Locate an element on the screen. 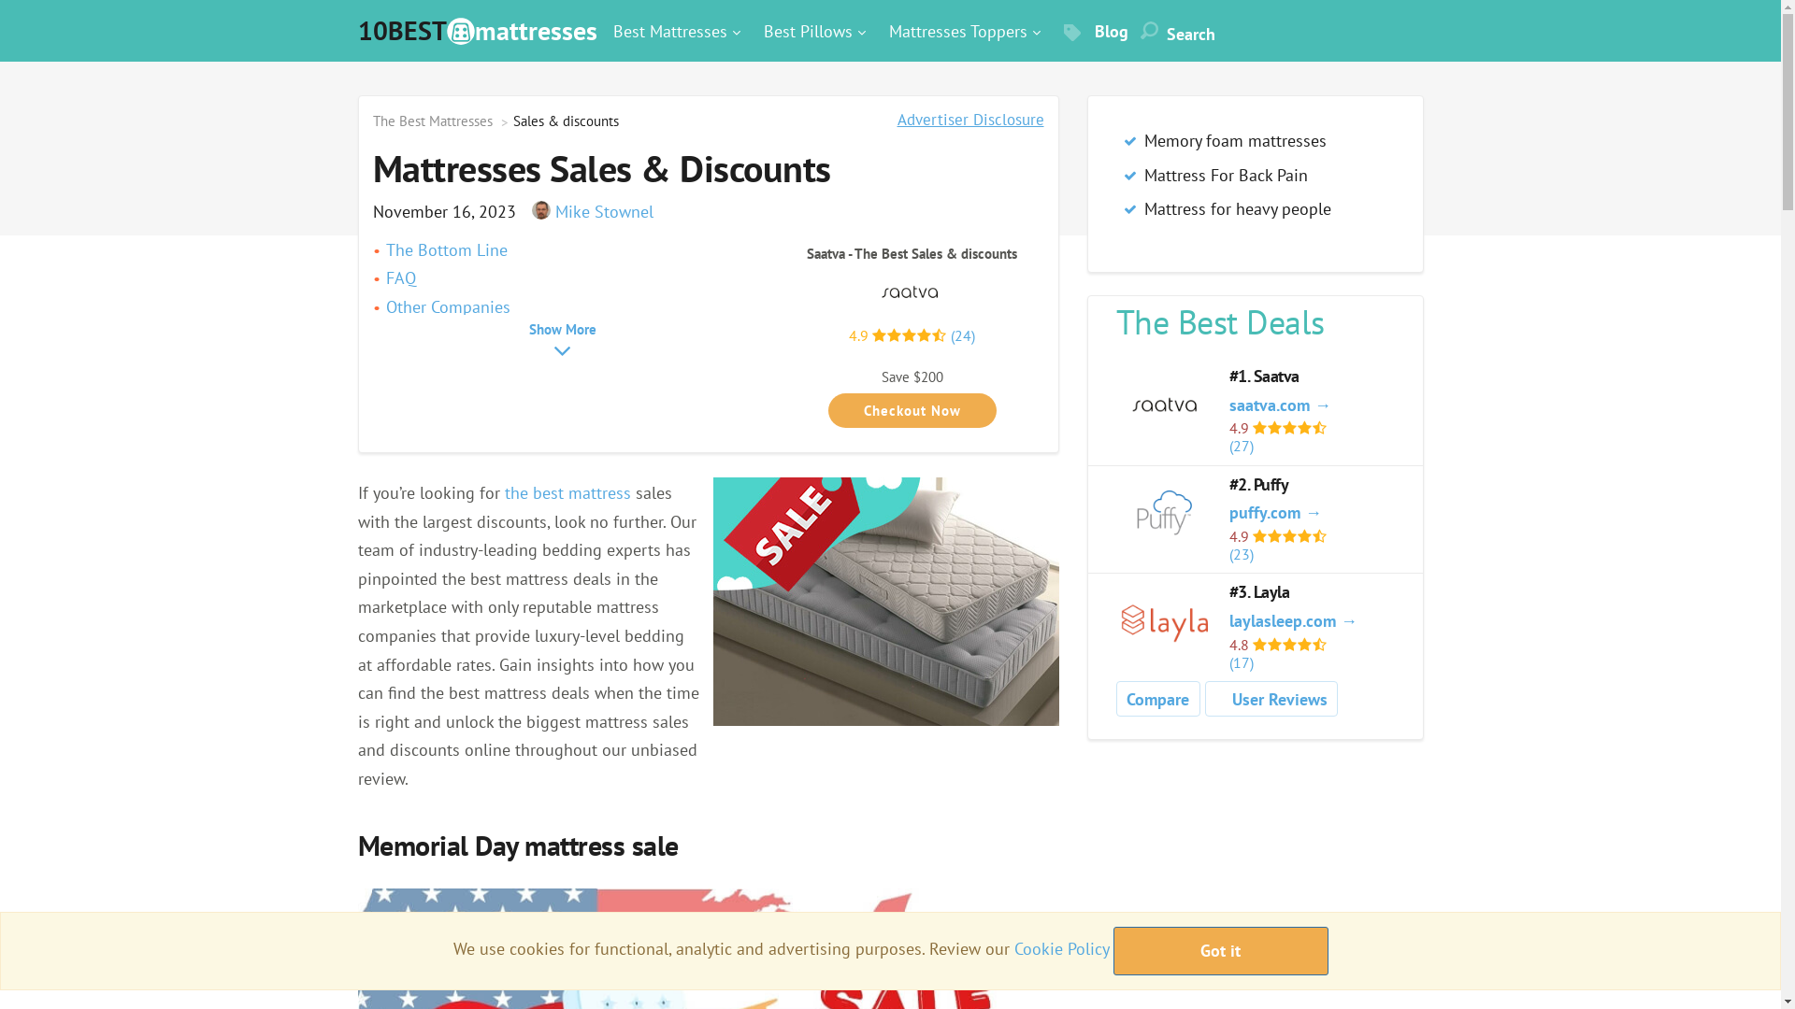 The width and height of the screenshot is (1795, 1009). Checkout Now is located at coordinates (912, 411).